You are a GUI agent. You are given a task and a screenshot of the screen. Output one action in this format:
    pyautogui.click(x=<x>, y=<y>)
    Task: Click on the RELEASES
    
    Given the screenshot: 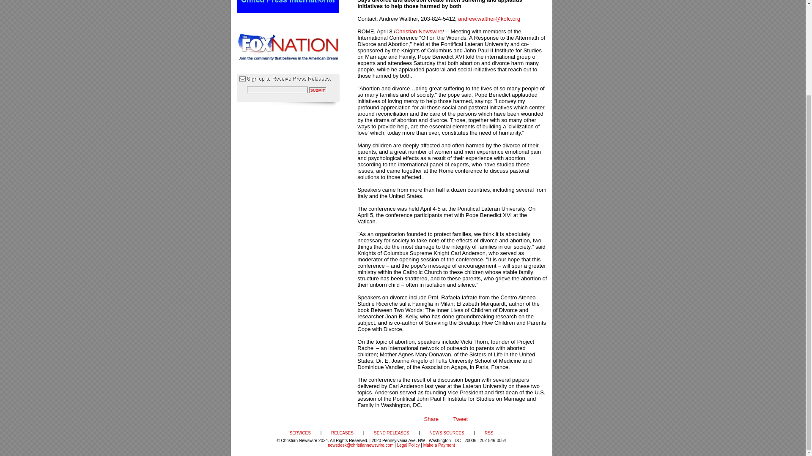 What is the action you would take?
    pyautogui.click(x=342, y=433)
    